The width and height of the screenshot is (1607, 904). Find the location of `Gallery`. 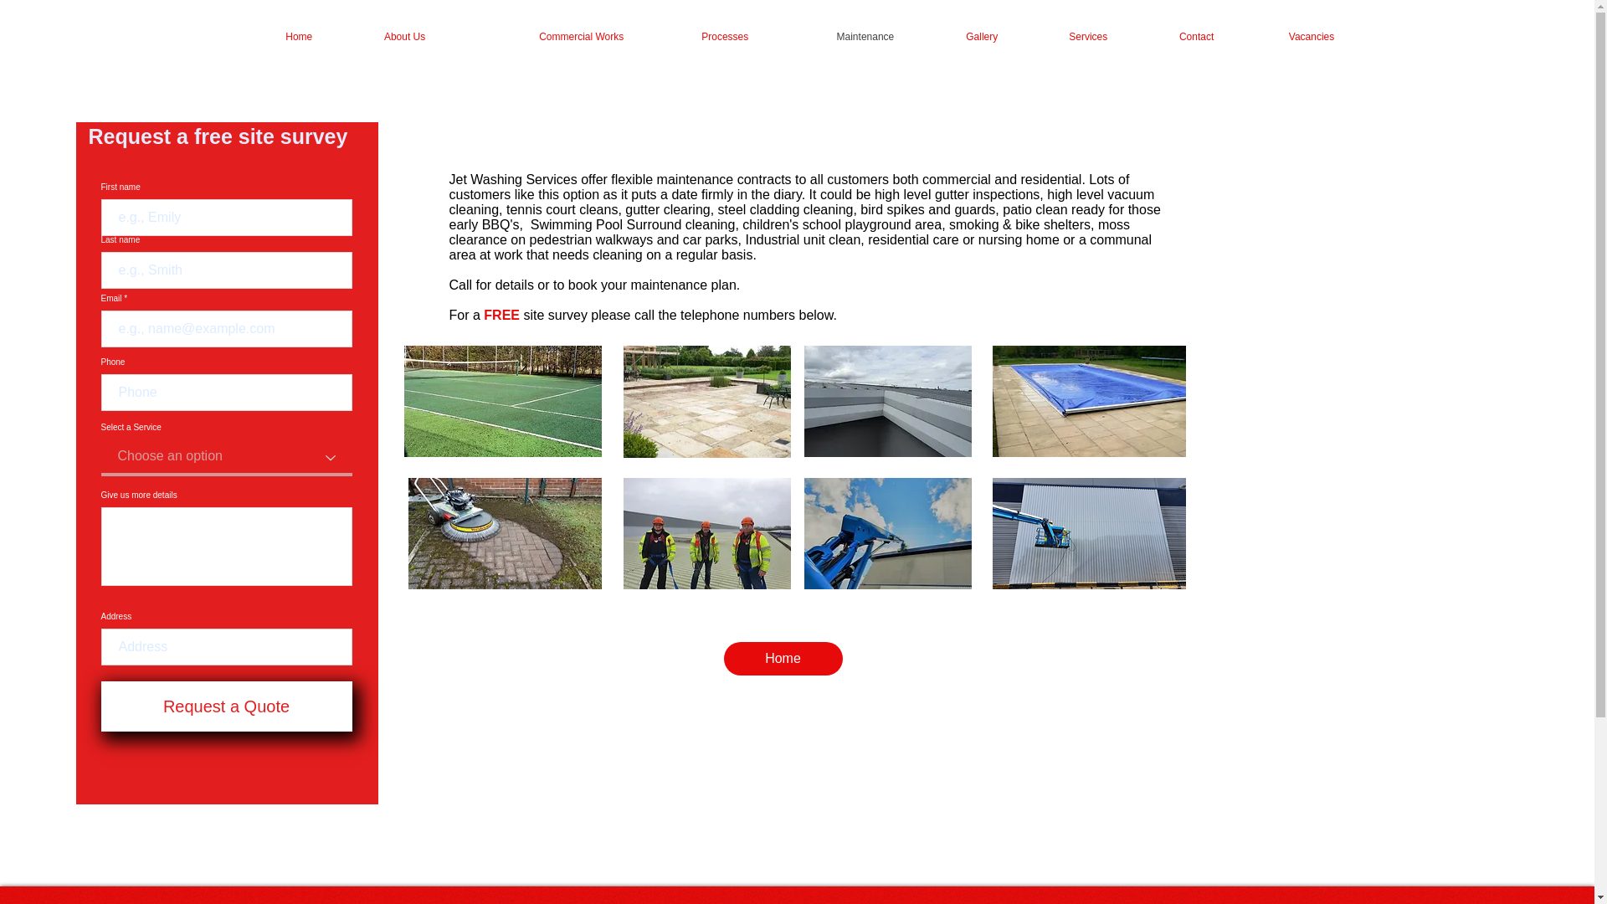

Gallery is located at coordinates (958, 37).